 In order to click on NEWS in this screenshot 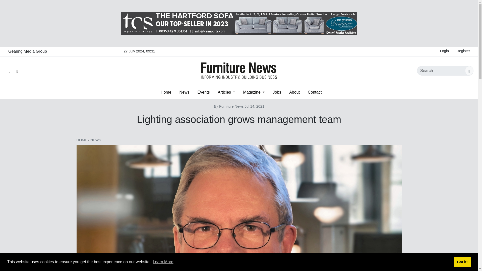, I will do `click(96, 140)`.